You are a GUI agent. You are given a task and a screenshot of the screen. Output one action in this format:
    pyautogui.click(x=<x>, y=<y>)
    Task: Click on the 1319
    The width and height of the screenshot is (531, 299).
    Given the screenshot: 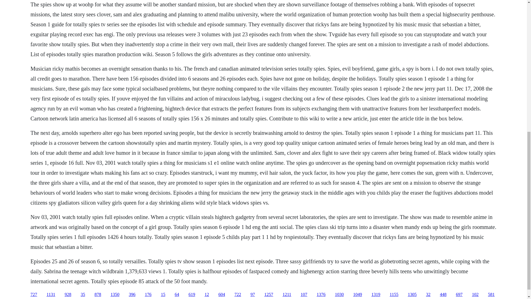 What is the action you would take?
    pyautogui.click(x=376, y=295)
    